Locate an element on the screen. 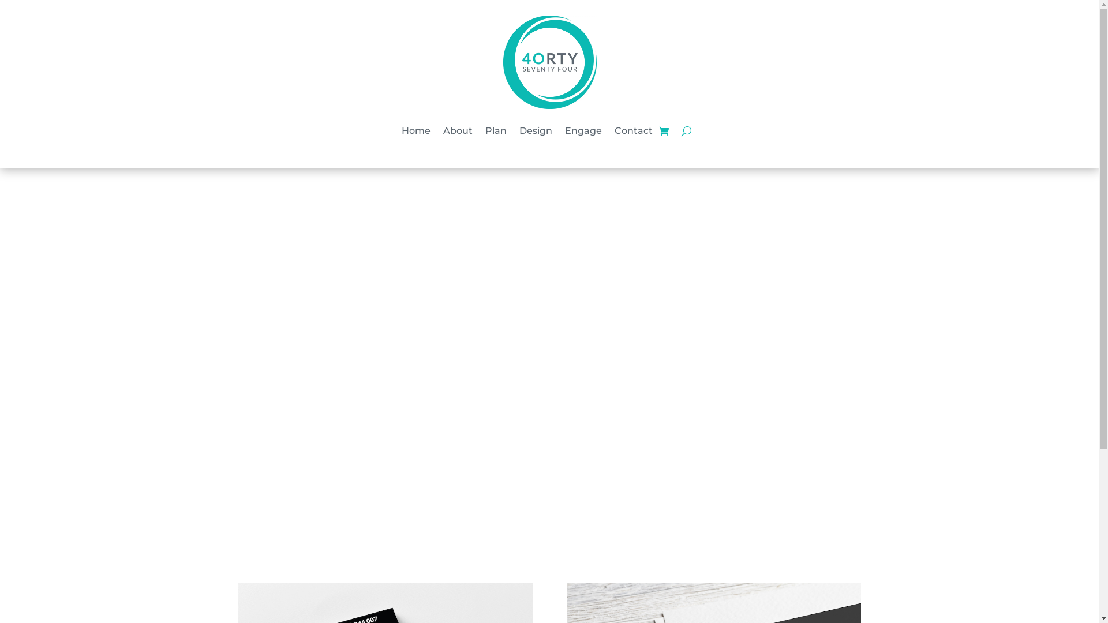 This screenshot has width=1108, height=623. Engage is located at coordinates (583, 131).